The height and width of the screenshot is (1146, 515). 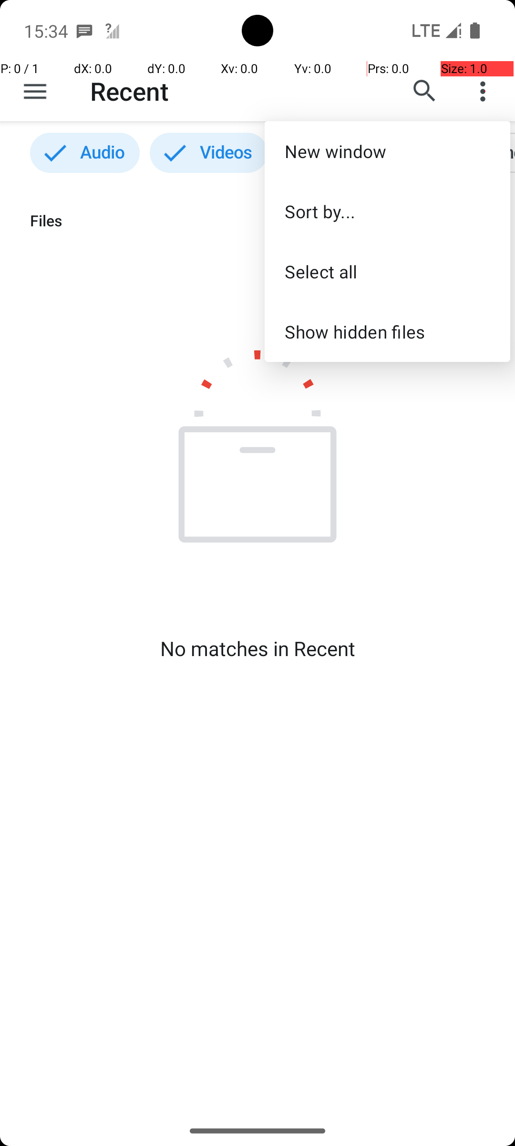 I want to click on New window, so click(x=387, y=151).